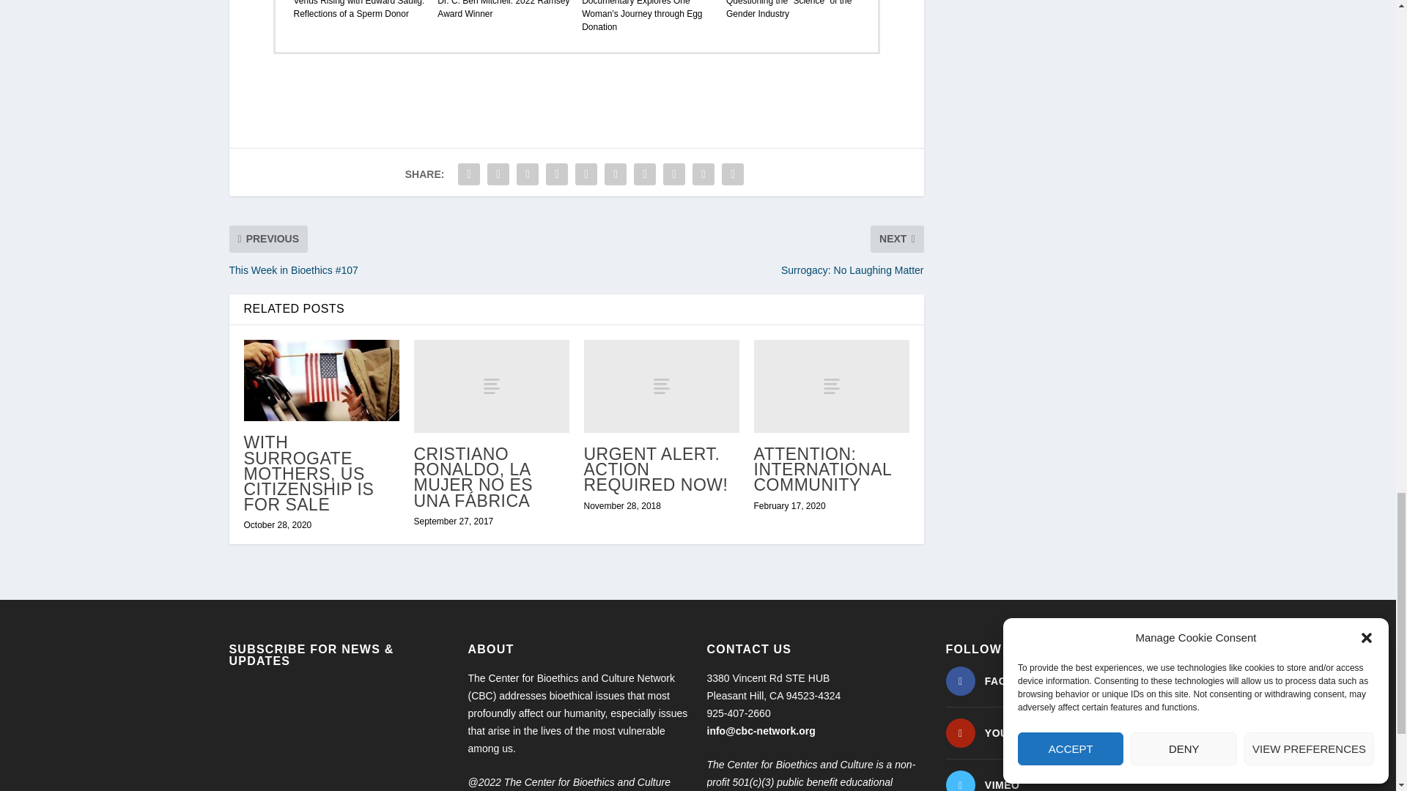 The height and width of the screenshot is (791, 1407). What do you see at coordinates (661, 386) in the screenshot?
I see `Urgent Alert. Action Required Now!` at bounding box center [661, 386].